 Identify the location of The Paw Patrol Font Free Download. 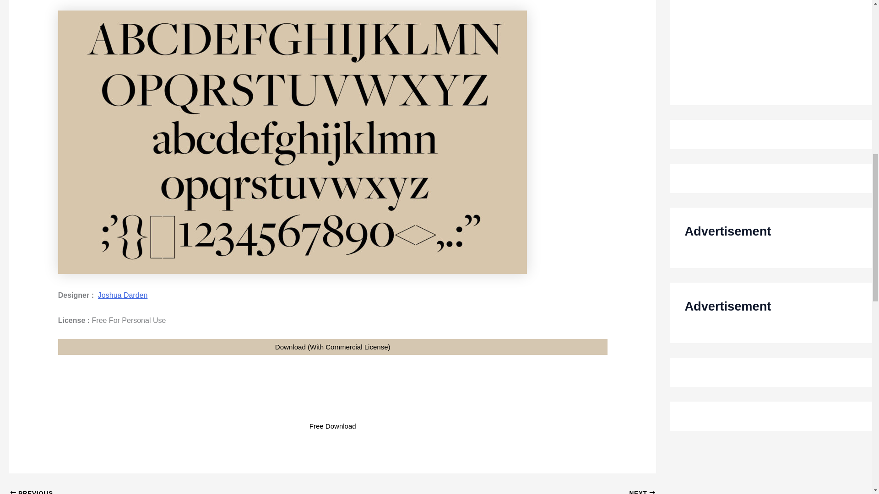
(332, 426).